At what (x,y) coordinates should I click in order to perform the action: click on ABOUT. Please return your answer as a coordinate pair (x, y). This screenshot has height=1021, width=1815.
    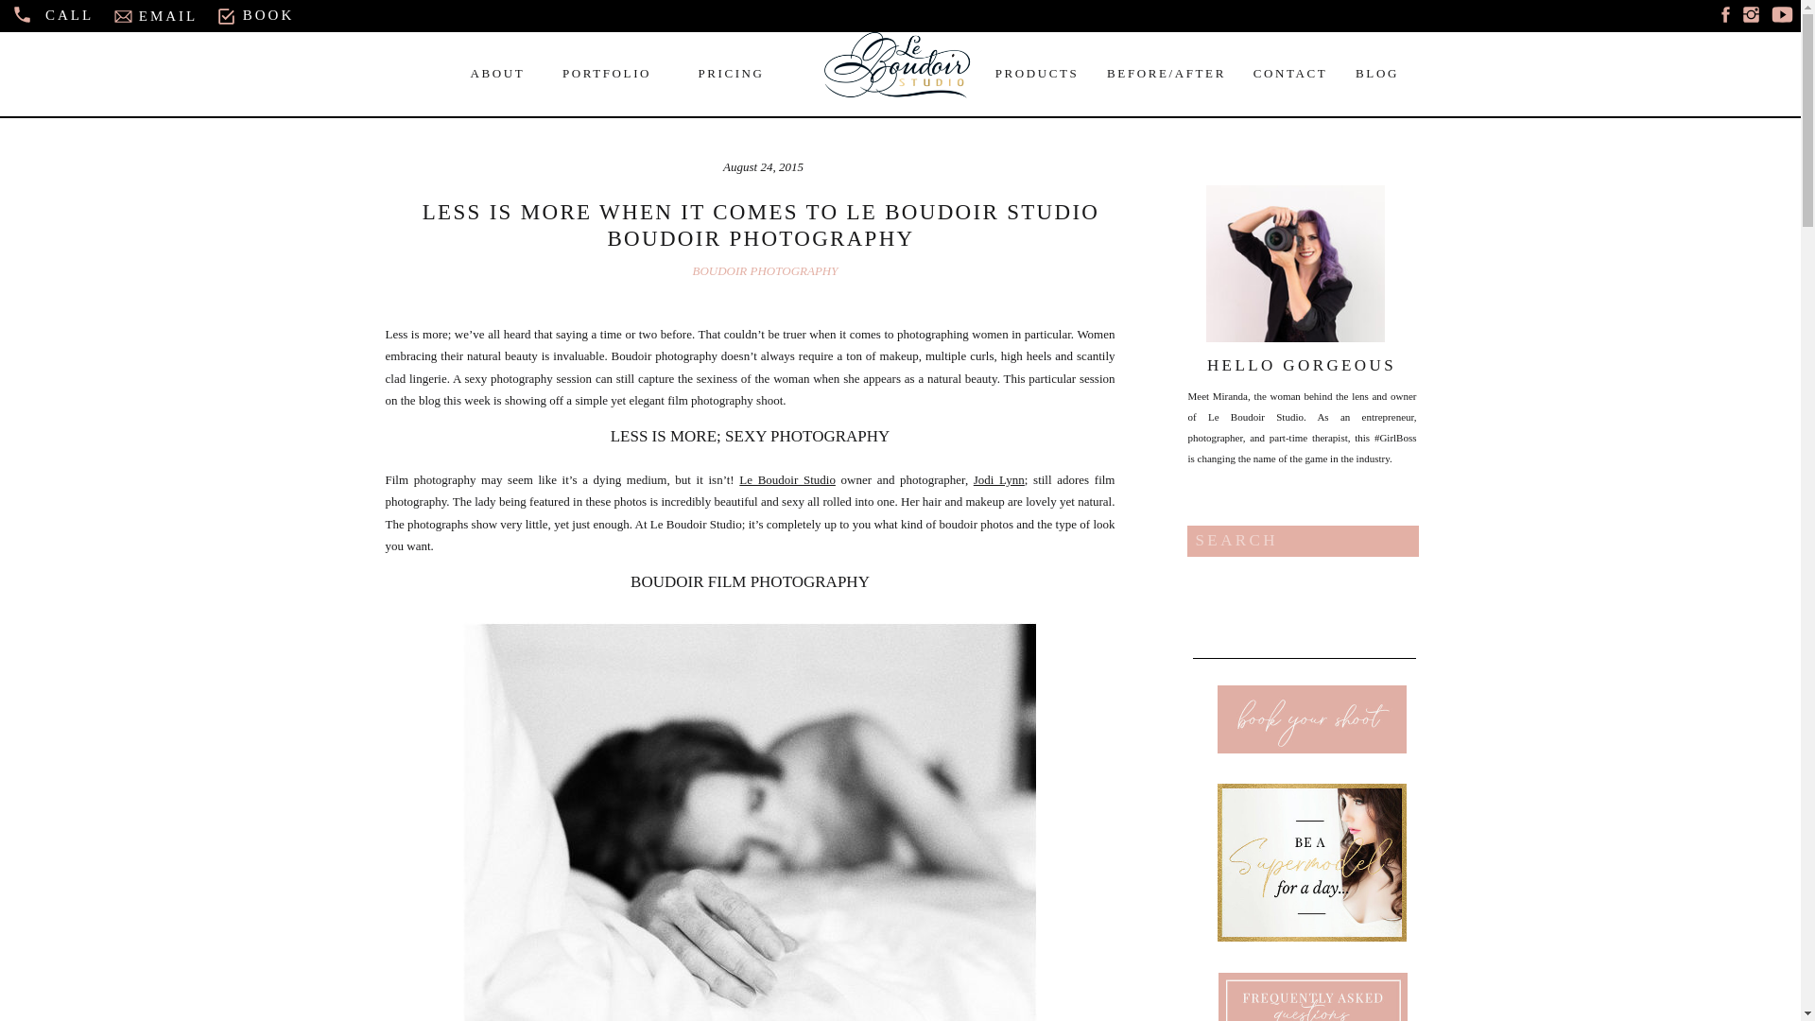
    Looking at the image, I should click on (497, 72).